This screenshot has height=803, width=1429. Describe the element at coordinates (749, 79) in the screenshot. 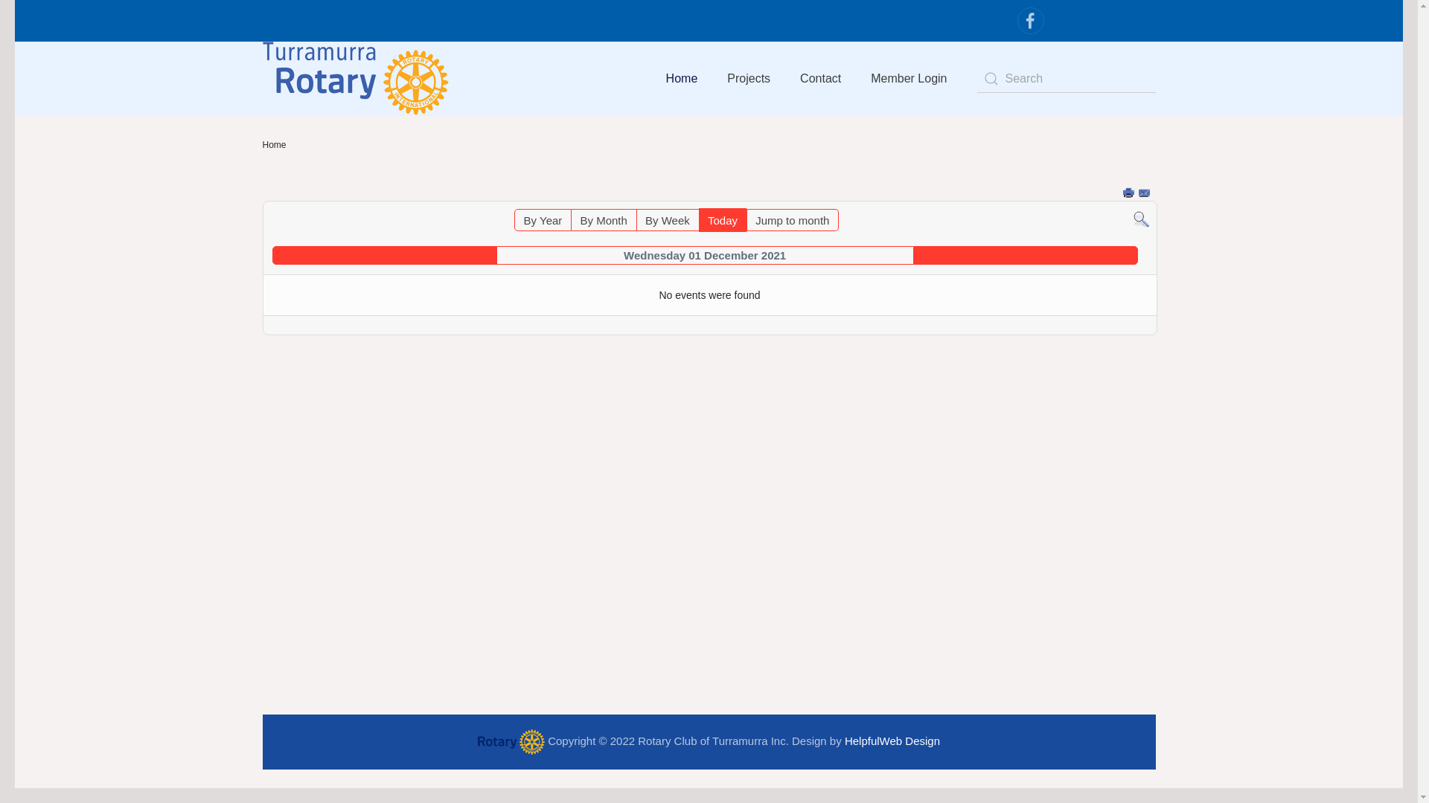

I see `Projects` at that location.